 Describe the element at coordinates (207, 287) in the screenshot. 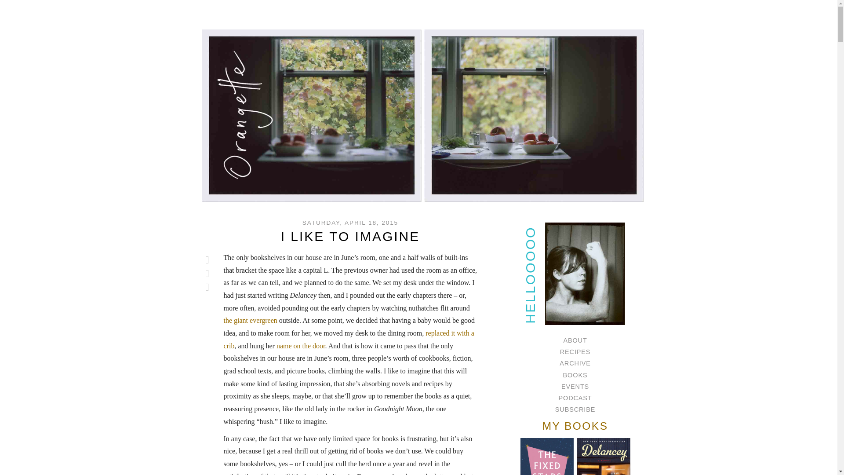

I see `Pinterest` at that location.